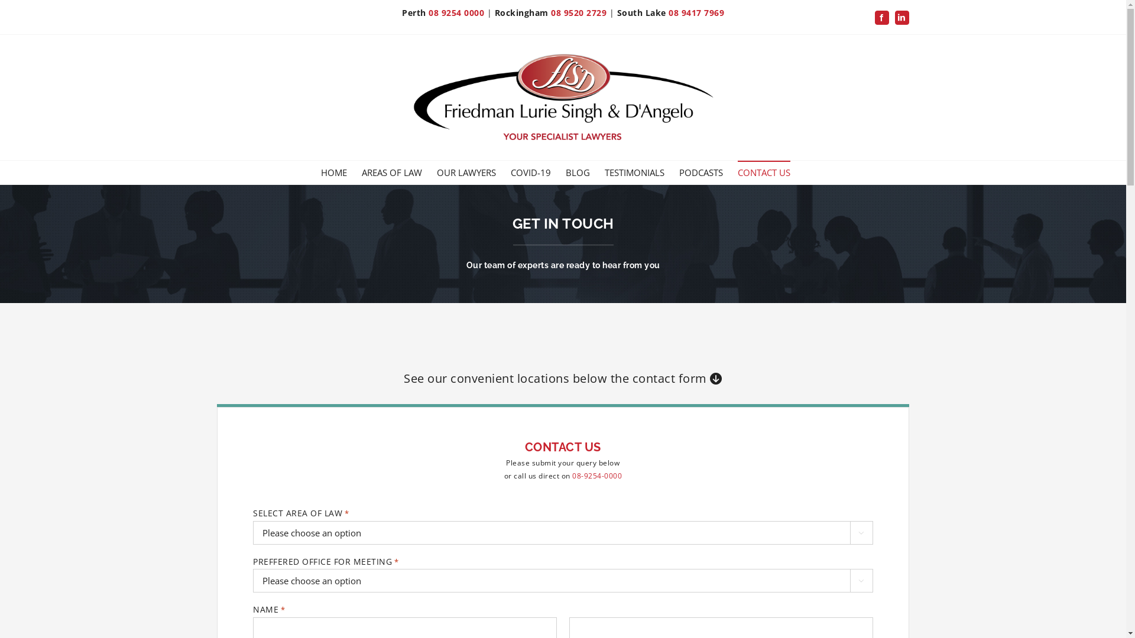 Image resolution: width=1135 pixels, height=638 pixels. What do you see at coordinates (392, 172) in the screenshot?
I see `AREAS OF LAW` at bounding box center [392, 172].